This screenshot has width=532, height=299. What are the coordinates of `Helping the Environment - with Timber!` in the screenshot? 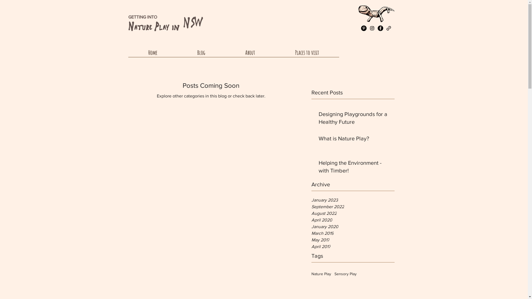 It's located at (355, 168).